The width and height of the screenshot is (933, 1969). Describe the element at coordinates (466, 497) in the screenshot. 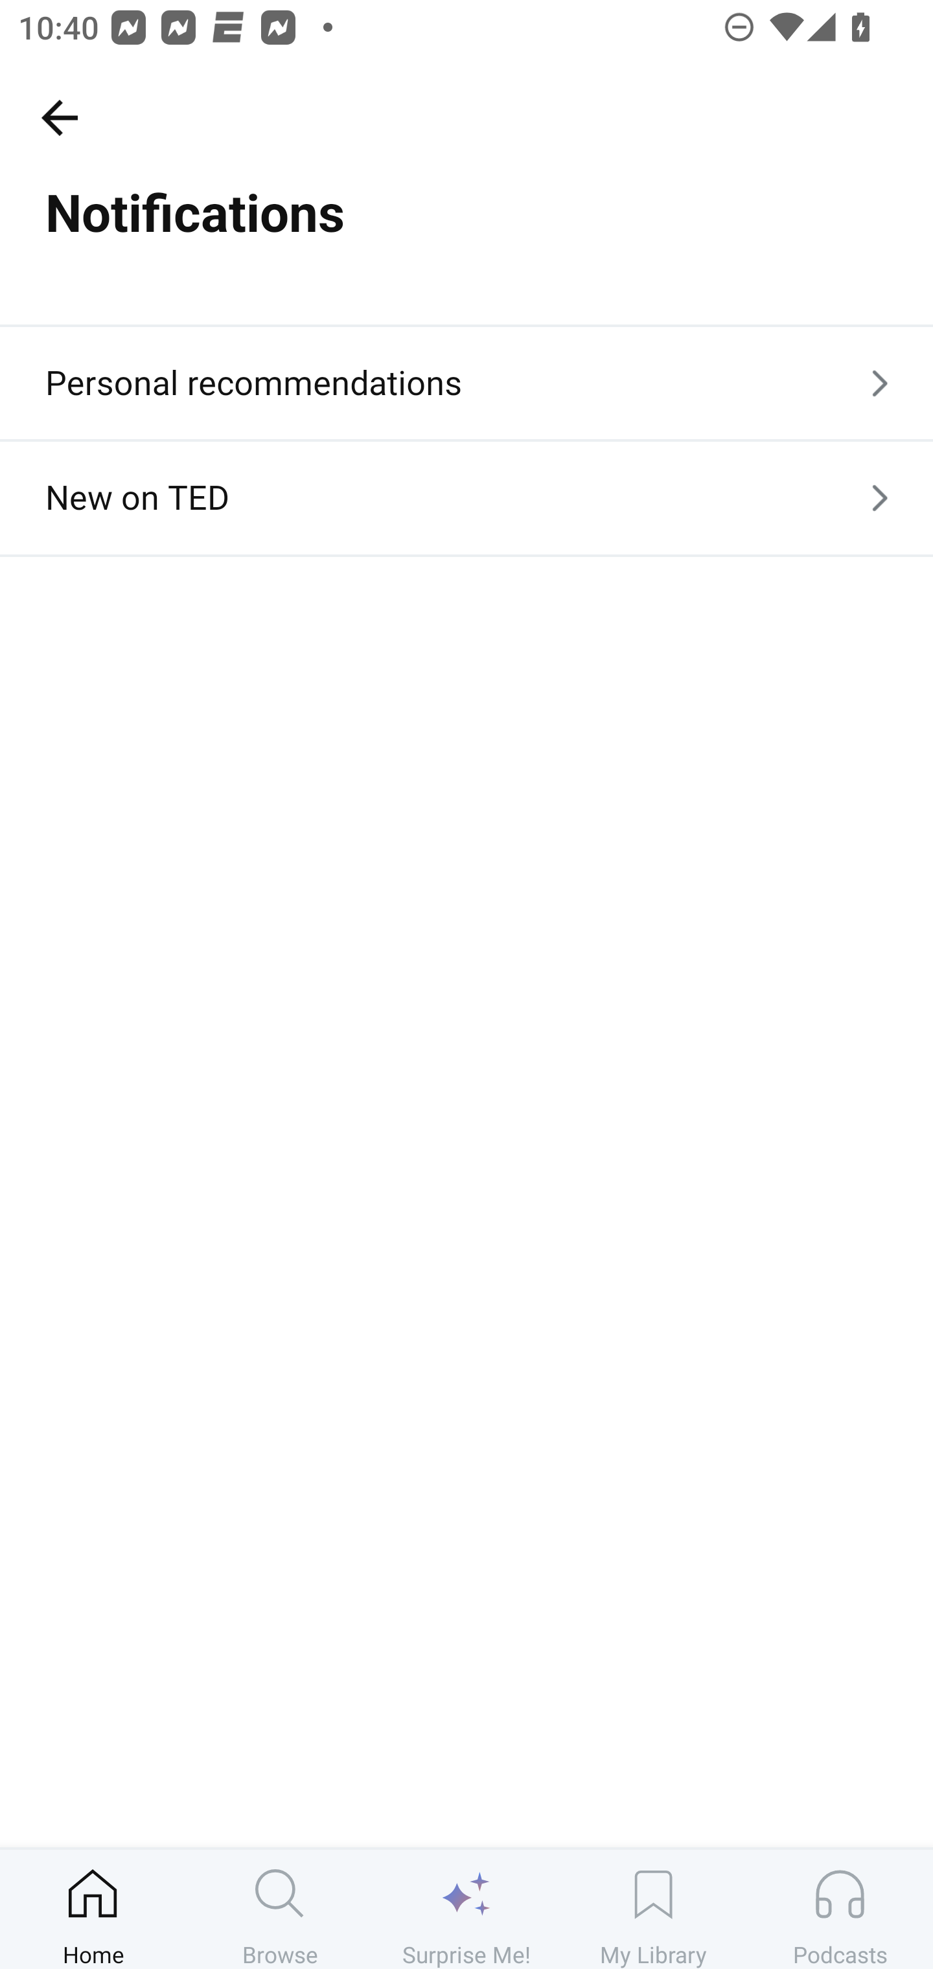

I see `New on TED` at that location.